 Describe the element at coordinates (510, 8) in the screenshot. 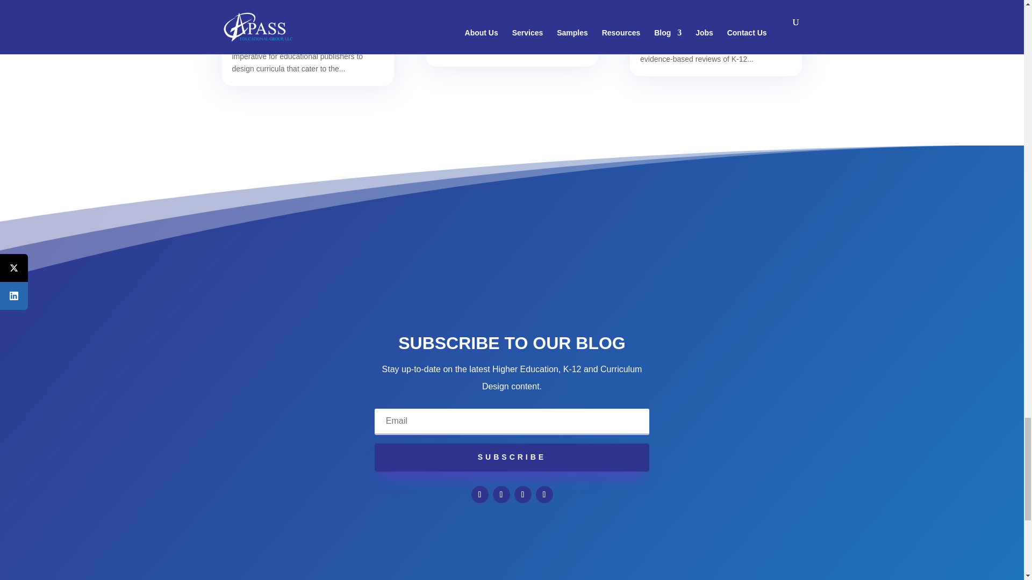

I see `Importance of Writing in Math Curriculum` at that location.